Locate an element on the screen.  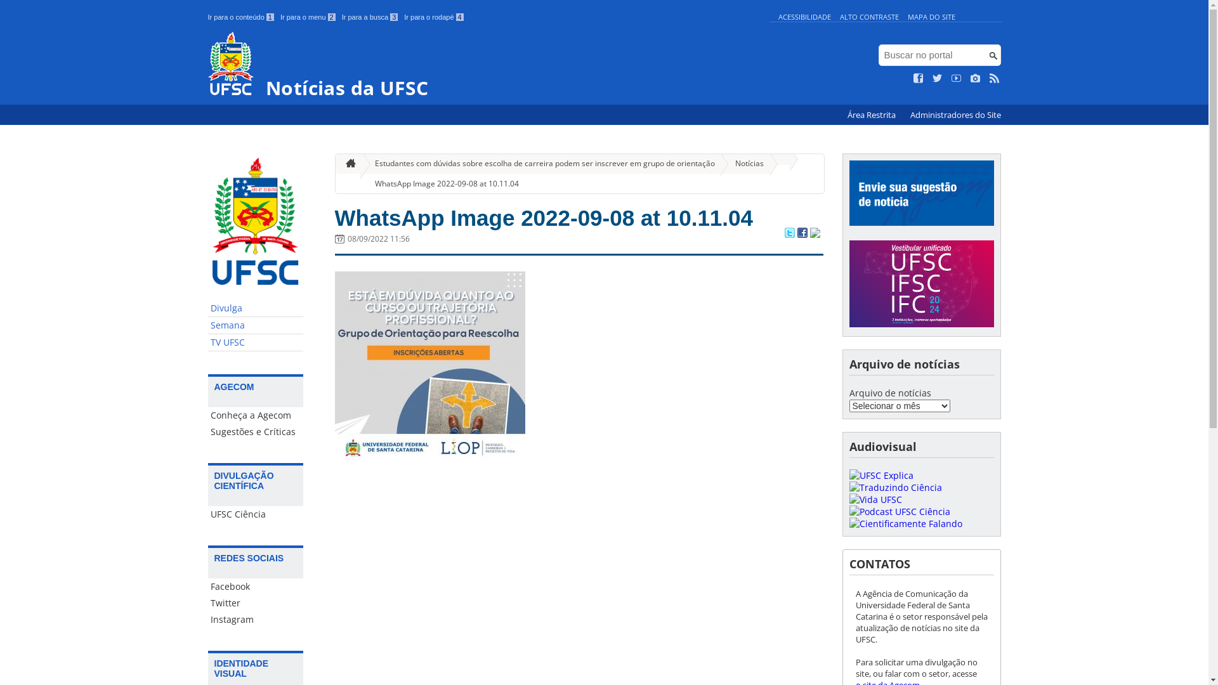
Administradores do Site is located at coordinates (955, 115).